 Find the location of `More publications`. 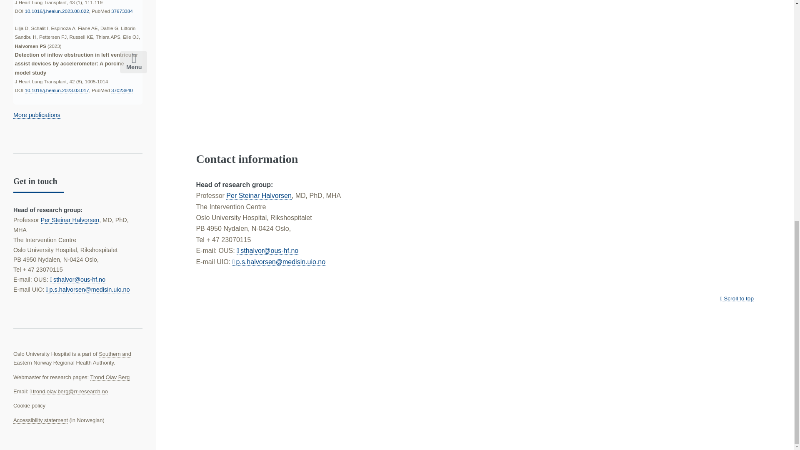

More publications is located at coordinates (37, 115).